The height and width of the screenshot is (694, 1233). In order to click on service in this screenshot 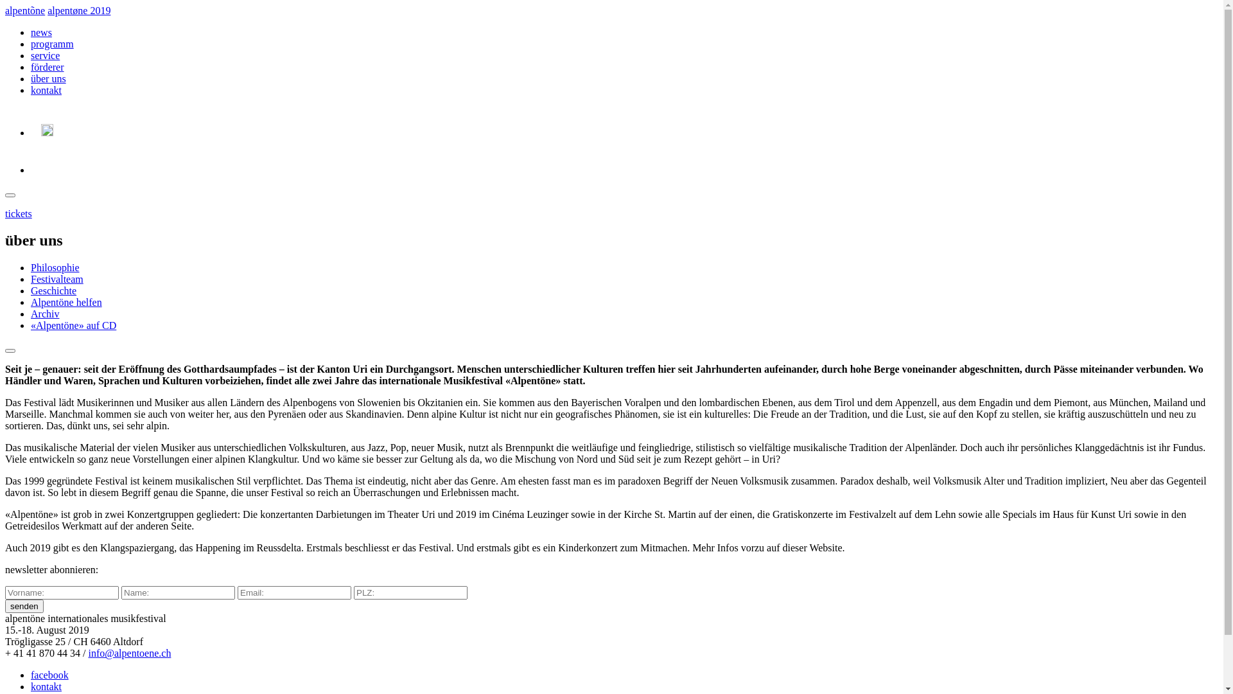, I will do `click(45, 55)`.